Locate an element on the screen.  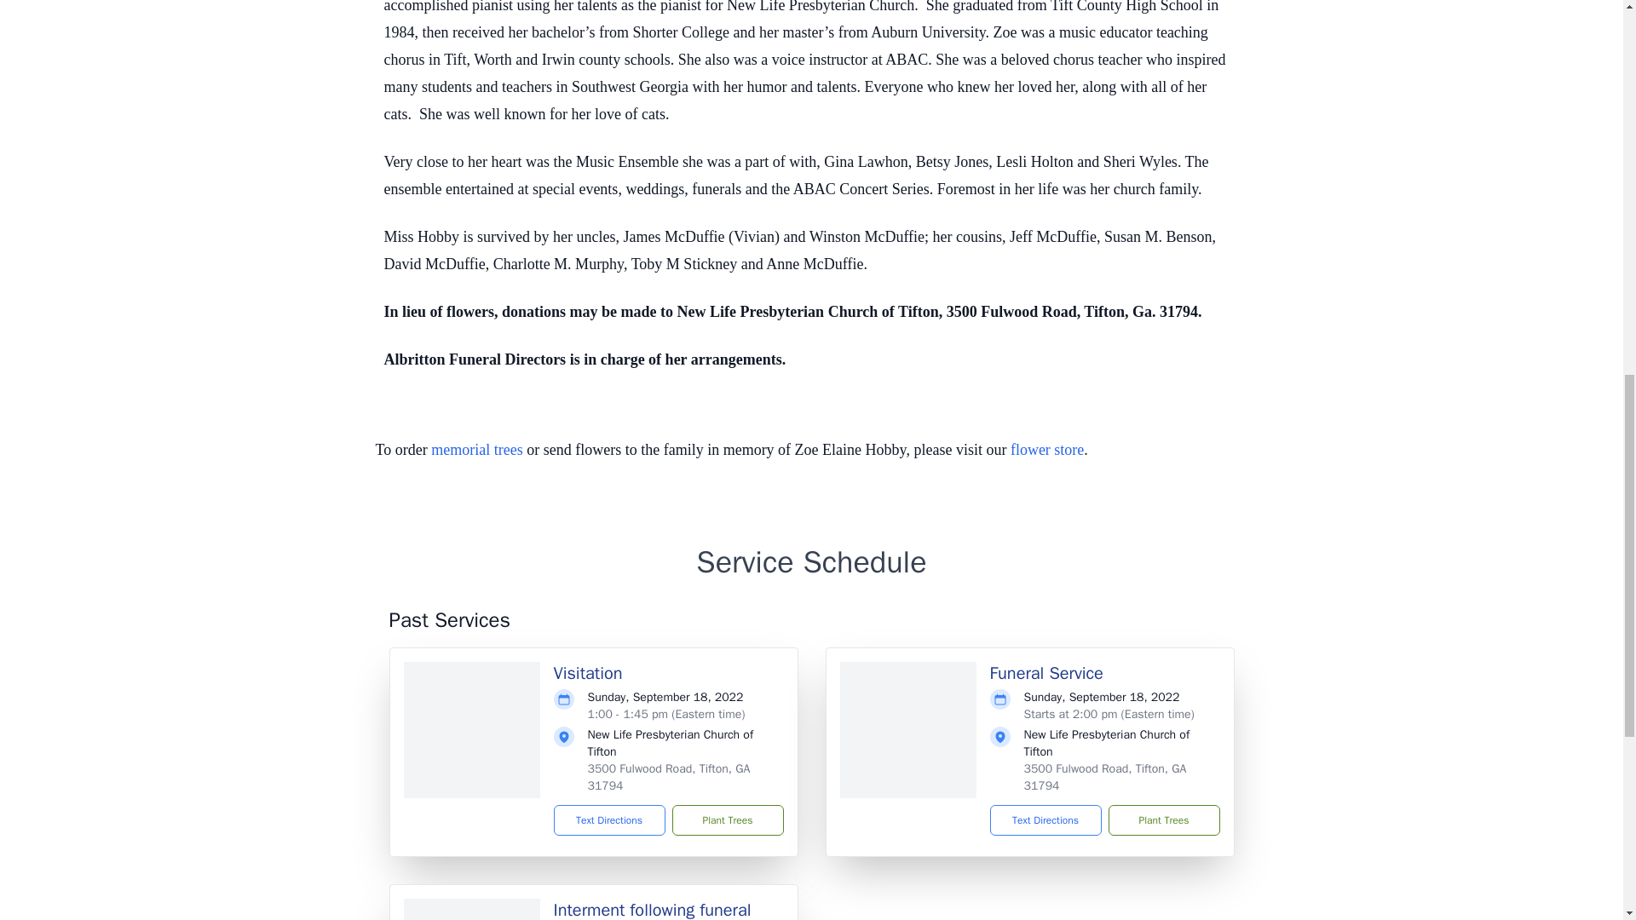
flower store is located at coordinates (1046, 450).